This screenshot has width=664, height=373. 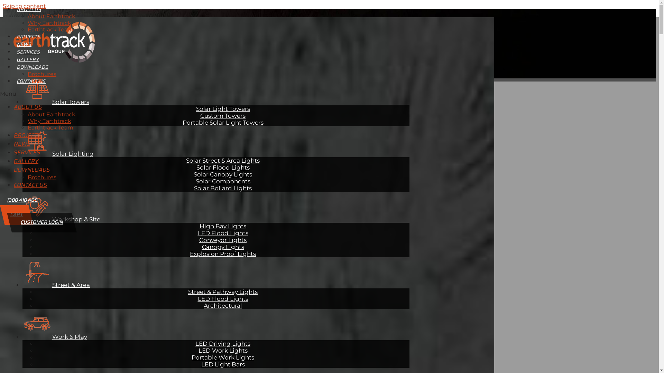 I want to click on PROJECTS, so click(x=27, y=135).